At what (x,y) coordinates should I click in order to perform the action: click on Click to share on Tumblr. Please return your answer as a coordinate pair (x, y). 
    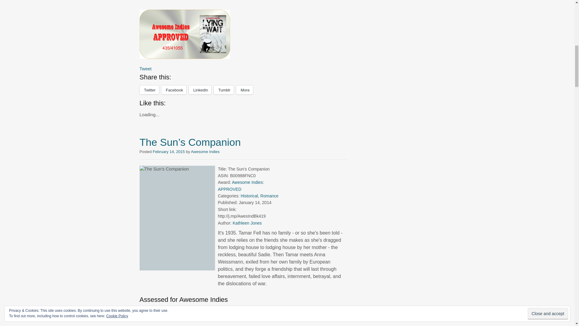
    Looking at the image, I should click on (224, 90).